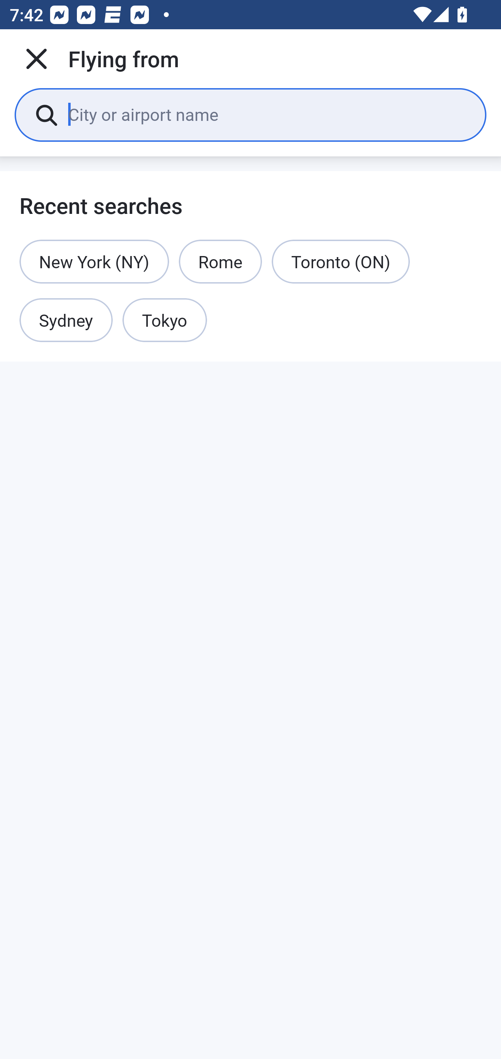  I want to click on Rome, so click(221, 261).